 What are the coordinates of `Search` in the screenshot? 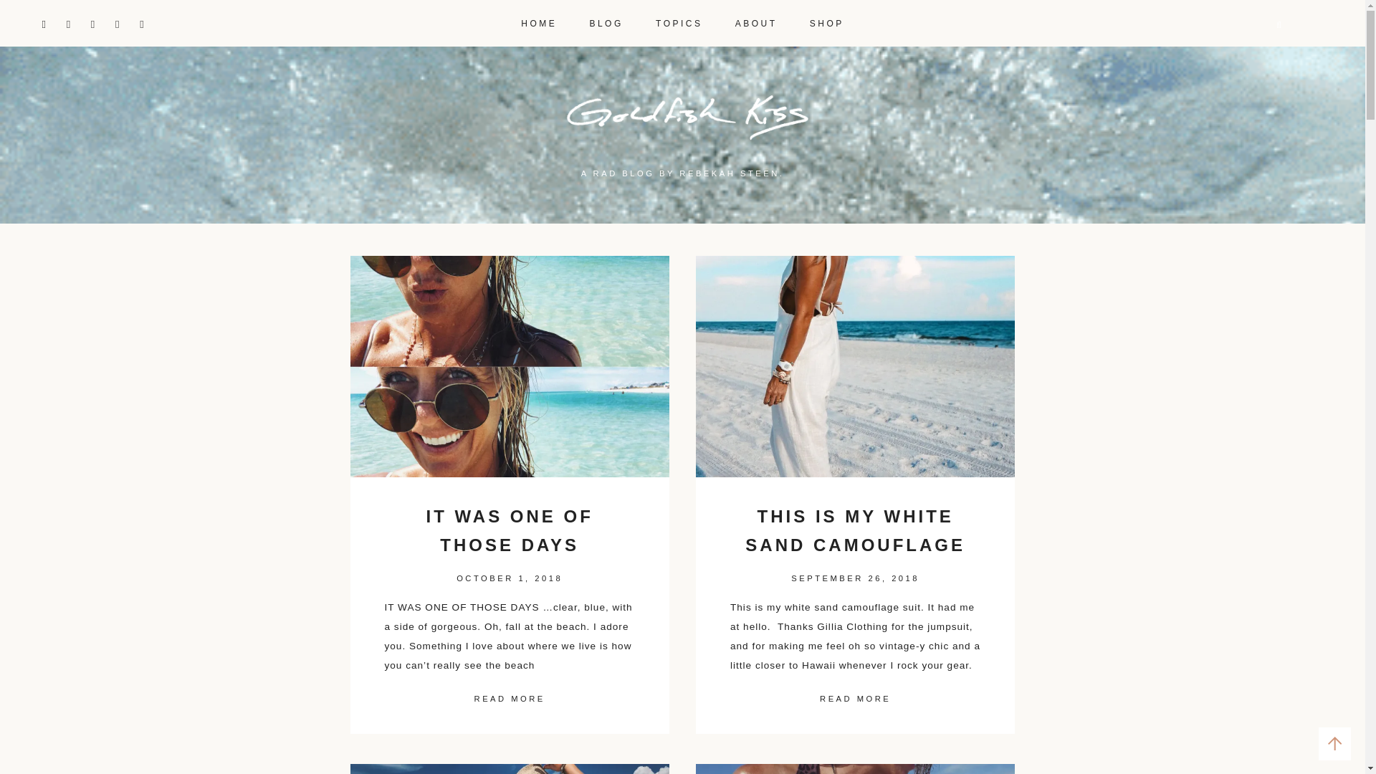 It's located at (27, 9).